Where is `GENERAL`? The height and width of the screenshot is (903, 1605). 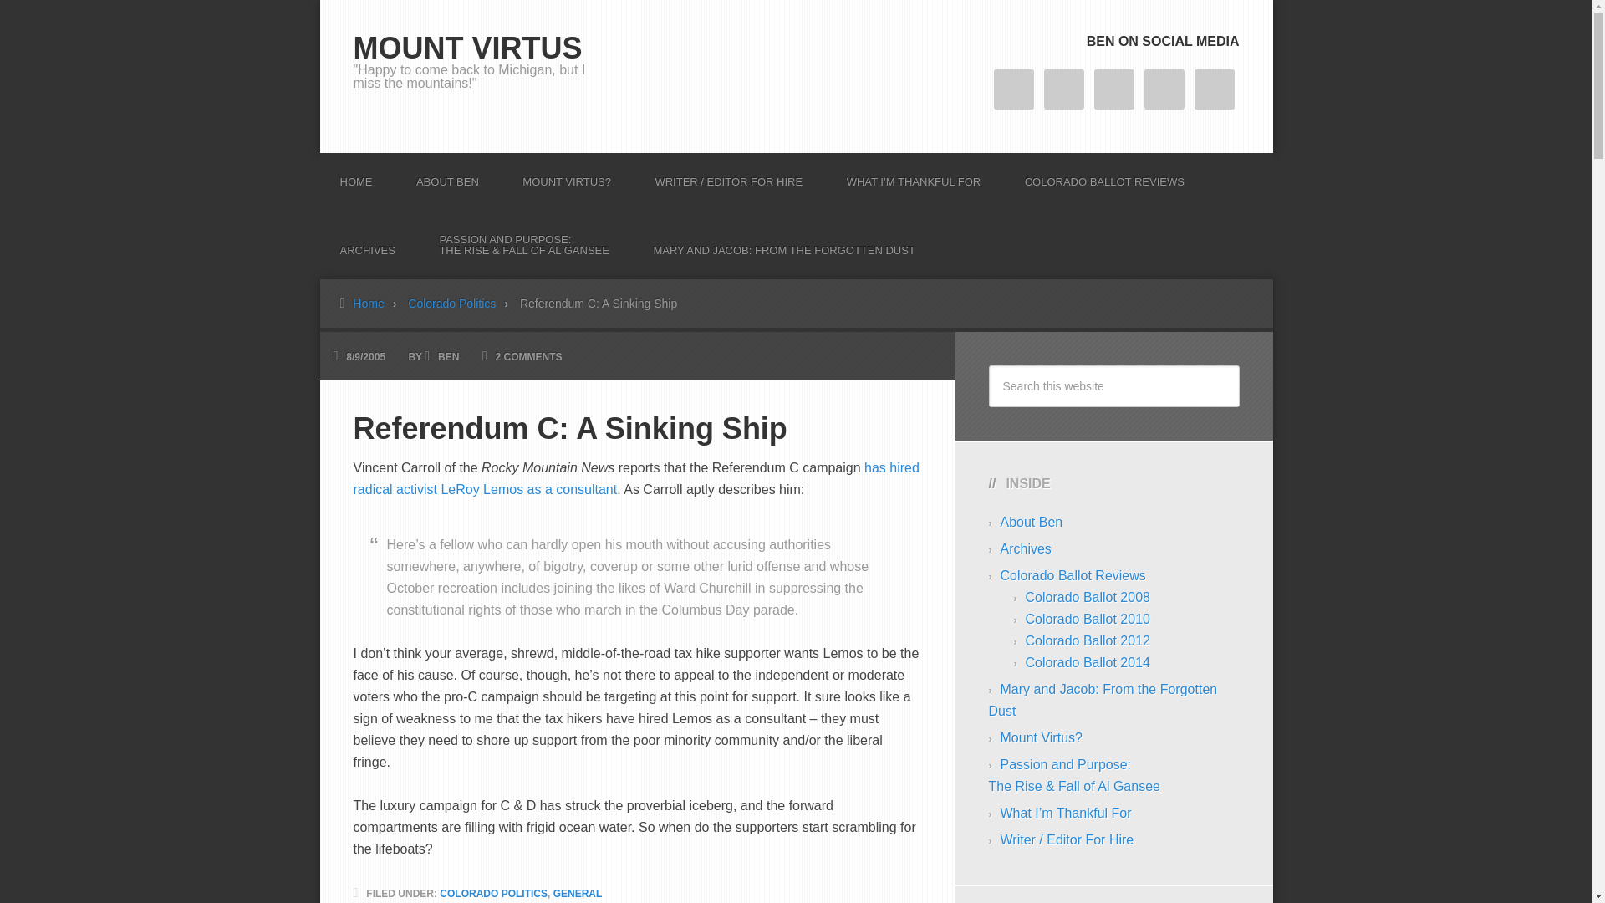 GENERAL is located at coordinates (578, 893).